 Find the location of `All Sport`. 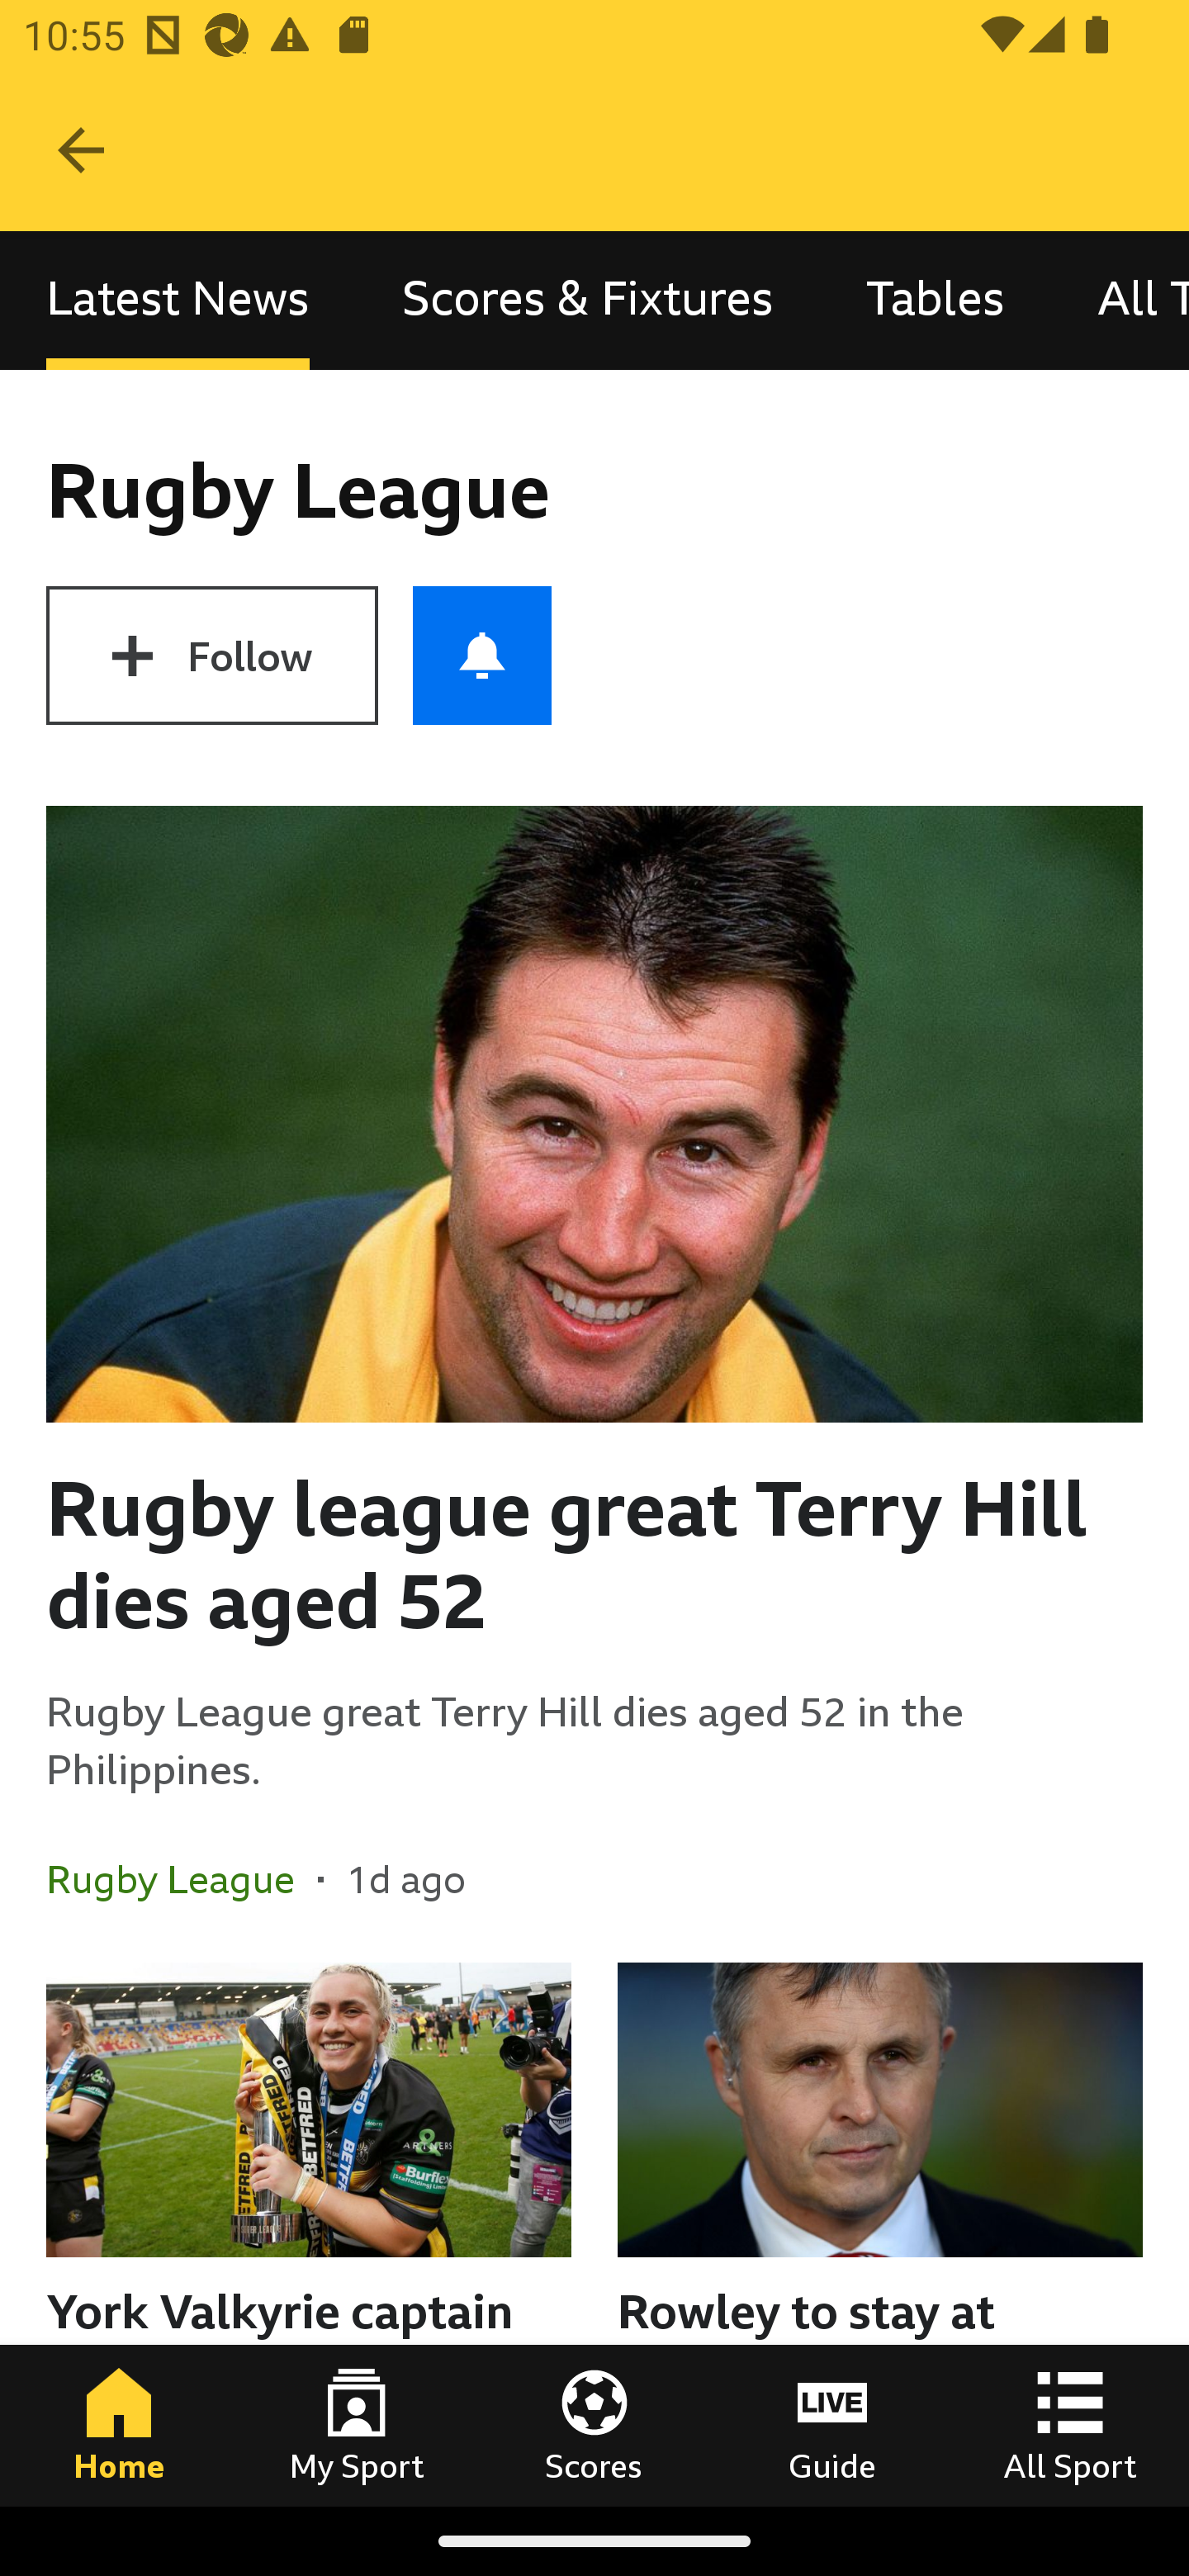

All Sport is located at coordinates (1070, 2425).